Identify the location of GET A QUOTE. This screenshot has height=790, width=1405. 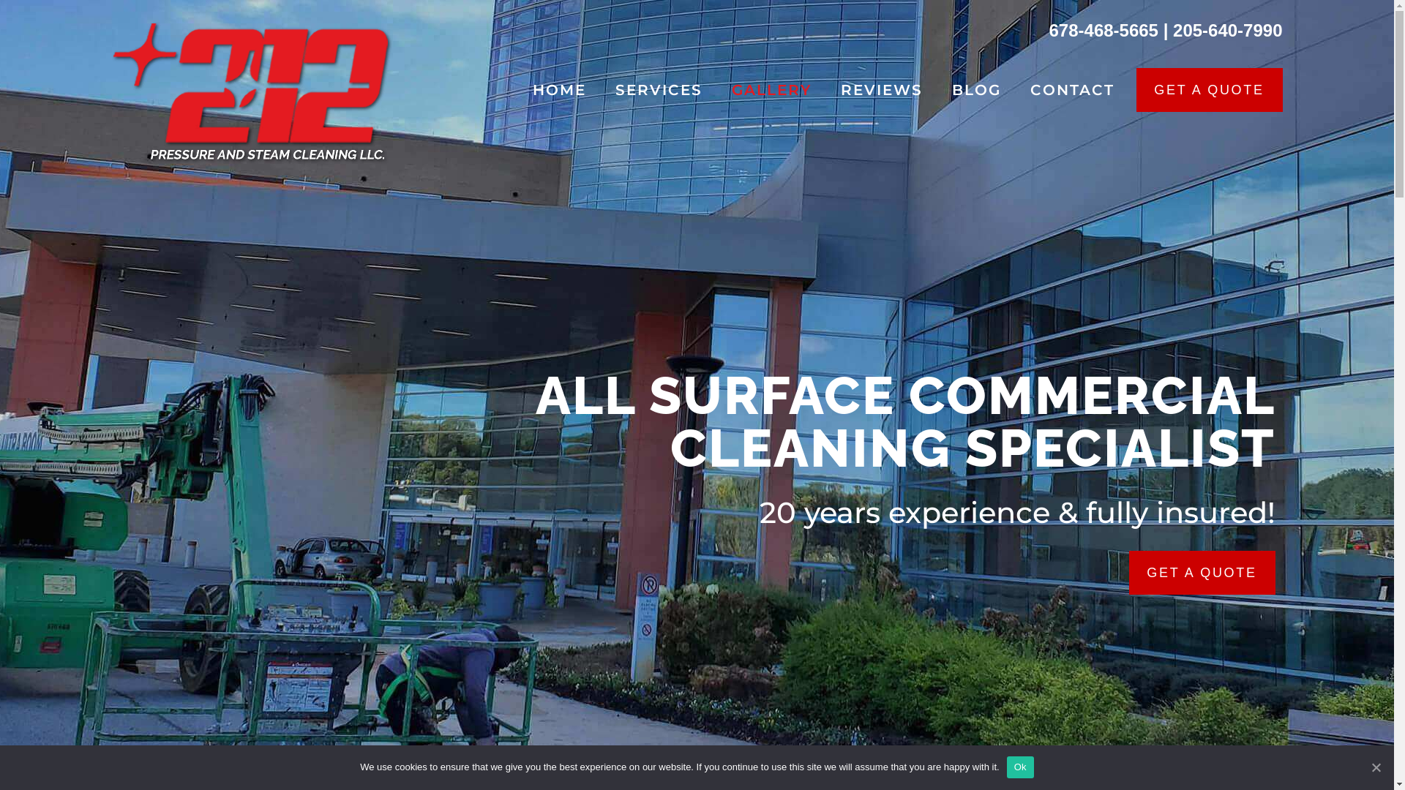
(1202, 573).